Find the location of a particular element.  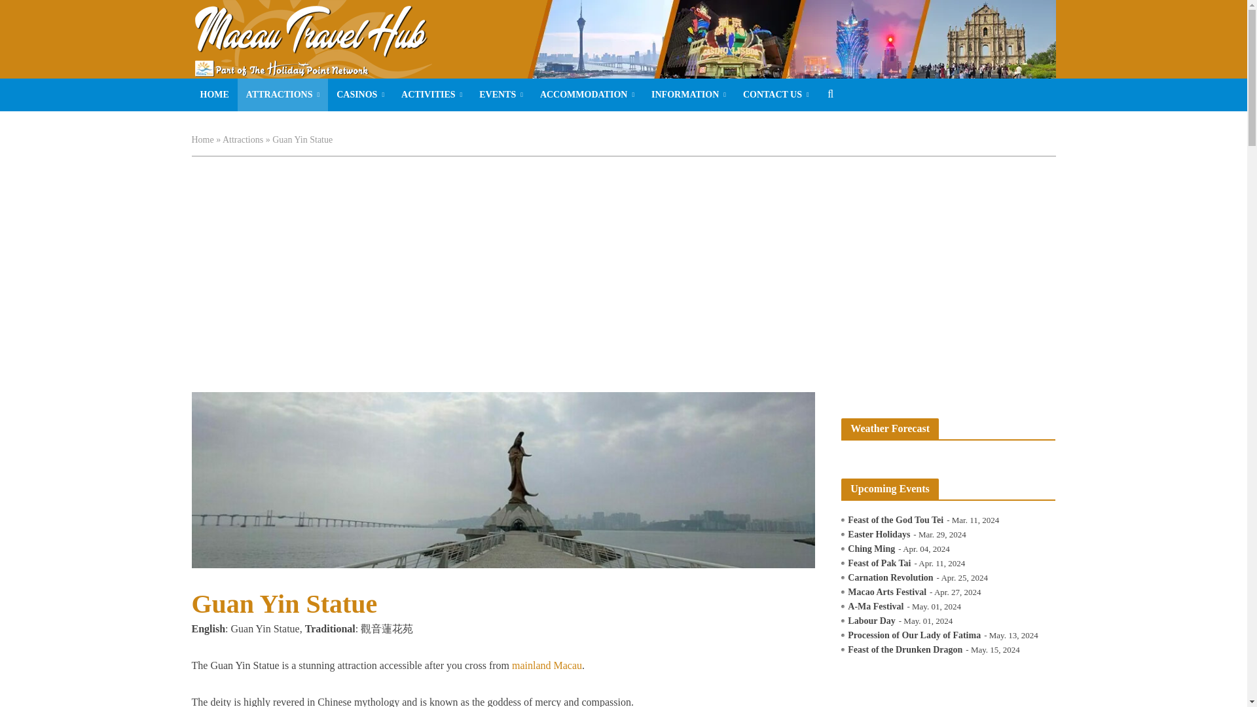

CASINOS is located at coordinates (360, 94).